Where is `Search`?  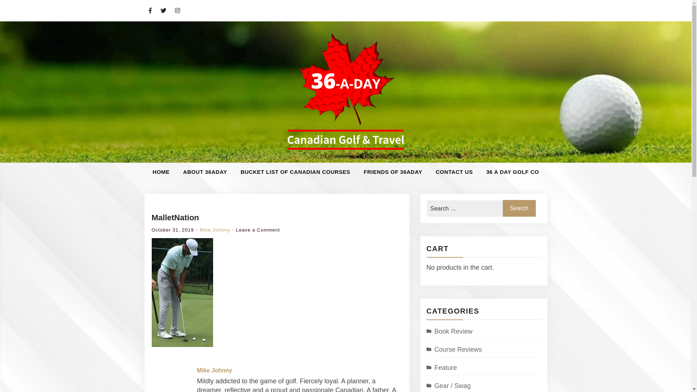
Search is located at coordinates (22, 15).